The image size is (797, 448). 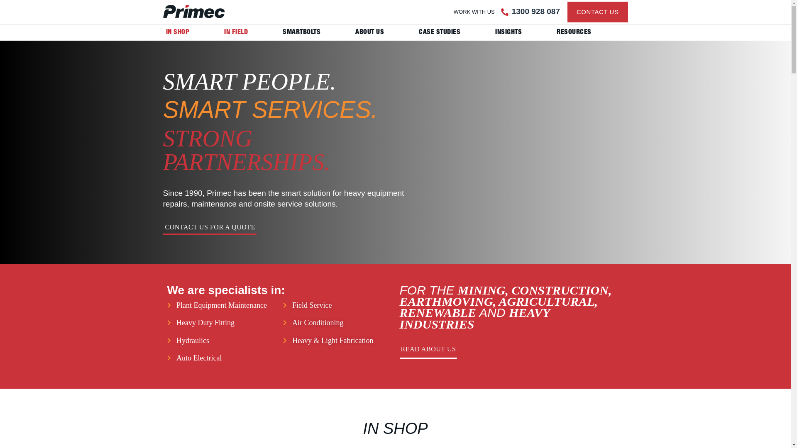 I want to click on RESOURCES, so click(x=574, y=33).